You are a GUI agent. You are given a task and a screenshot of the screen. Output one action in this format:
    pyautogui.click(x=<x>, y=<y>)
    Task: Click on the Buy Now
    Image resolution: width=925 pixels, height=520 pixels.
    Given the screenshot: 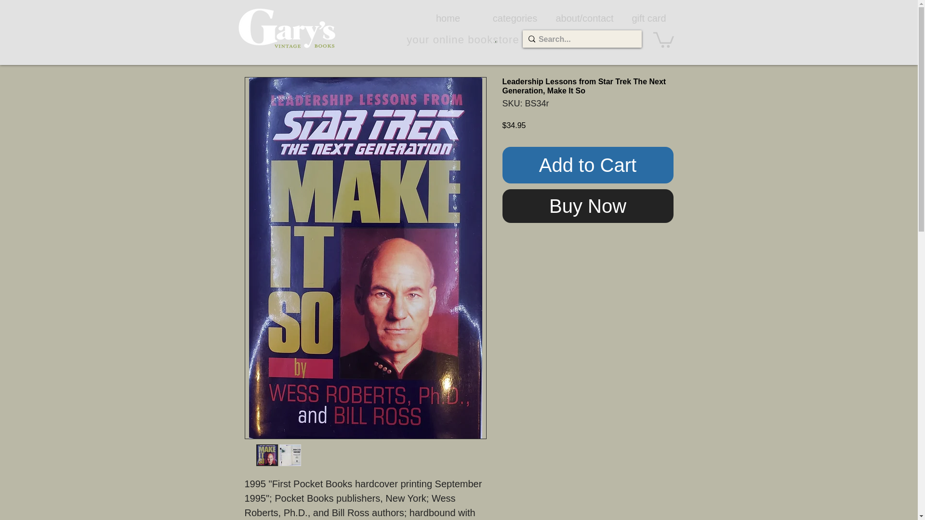 What is the action you would take?
    pyautogui.click(x=588, y=206)
    